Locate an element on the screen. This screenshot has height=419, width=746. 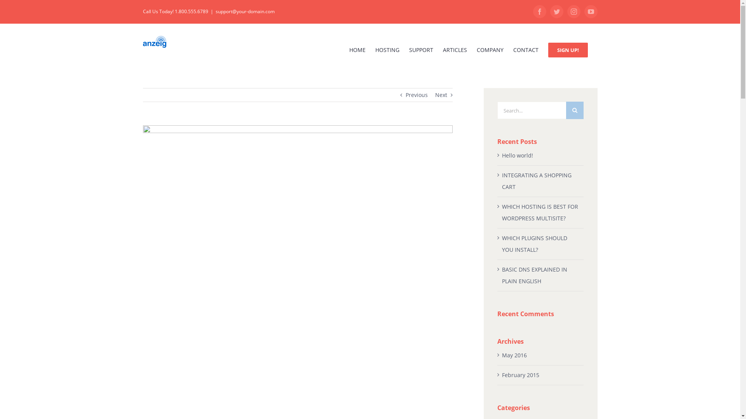
Facebook is located at coordinates (540, 12).